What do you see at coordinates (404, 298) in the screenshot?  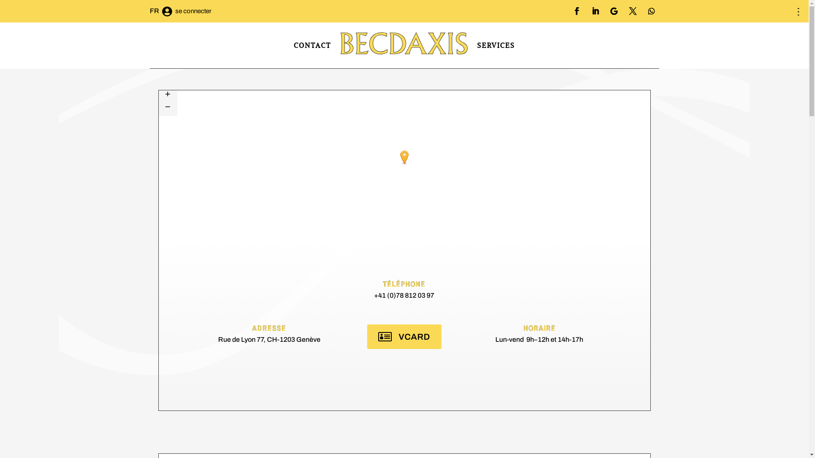 I see `+41 (0)78 812 03 97` at bounding box center [404, 298].